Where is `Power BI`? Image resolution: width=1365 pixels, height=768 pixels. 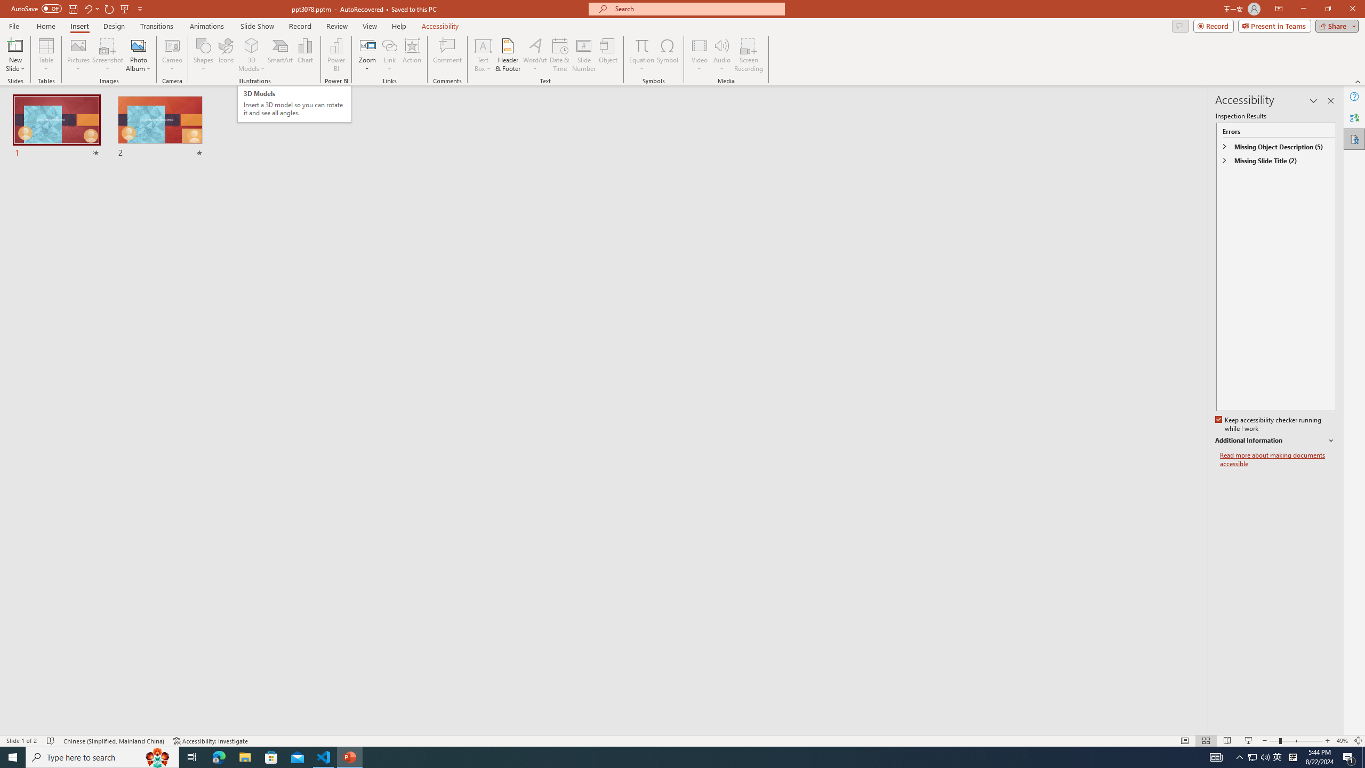 Power BI is located at coordinates (336, 55).